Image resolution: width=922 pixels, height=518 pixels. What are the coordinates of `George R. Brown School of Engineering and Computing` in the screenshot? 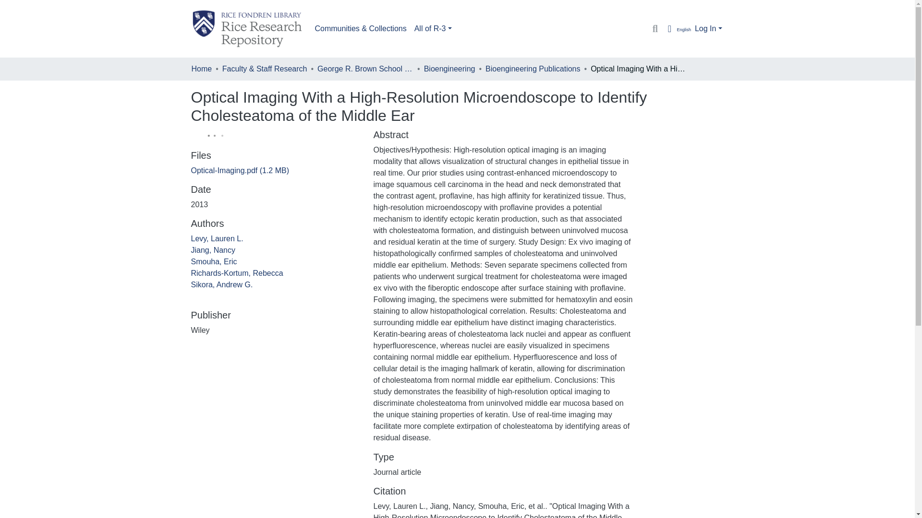 It's located at (365, 69).